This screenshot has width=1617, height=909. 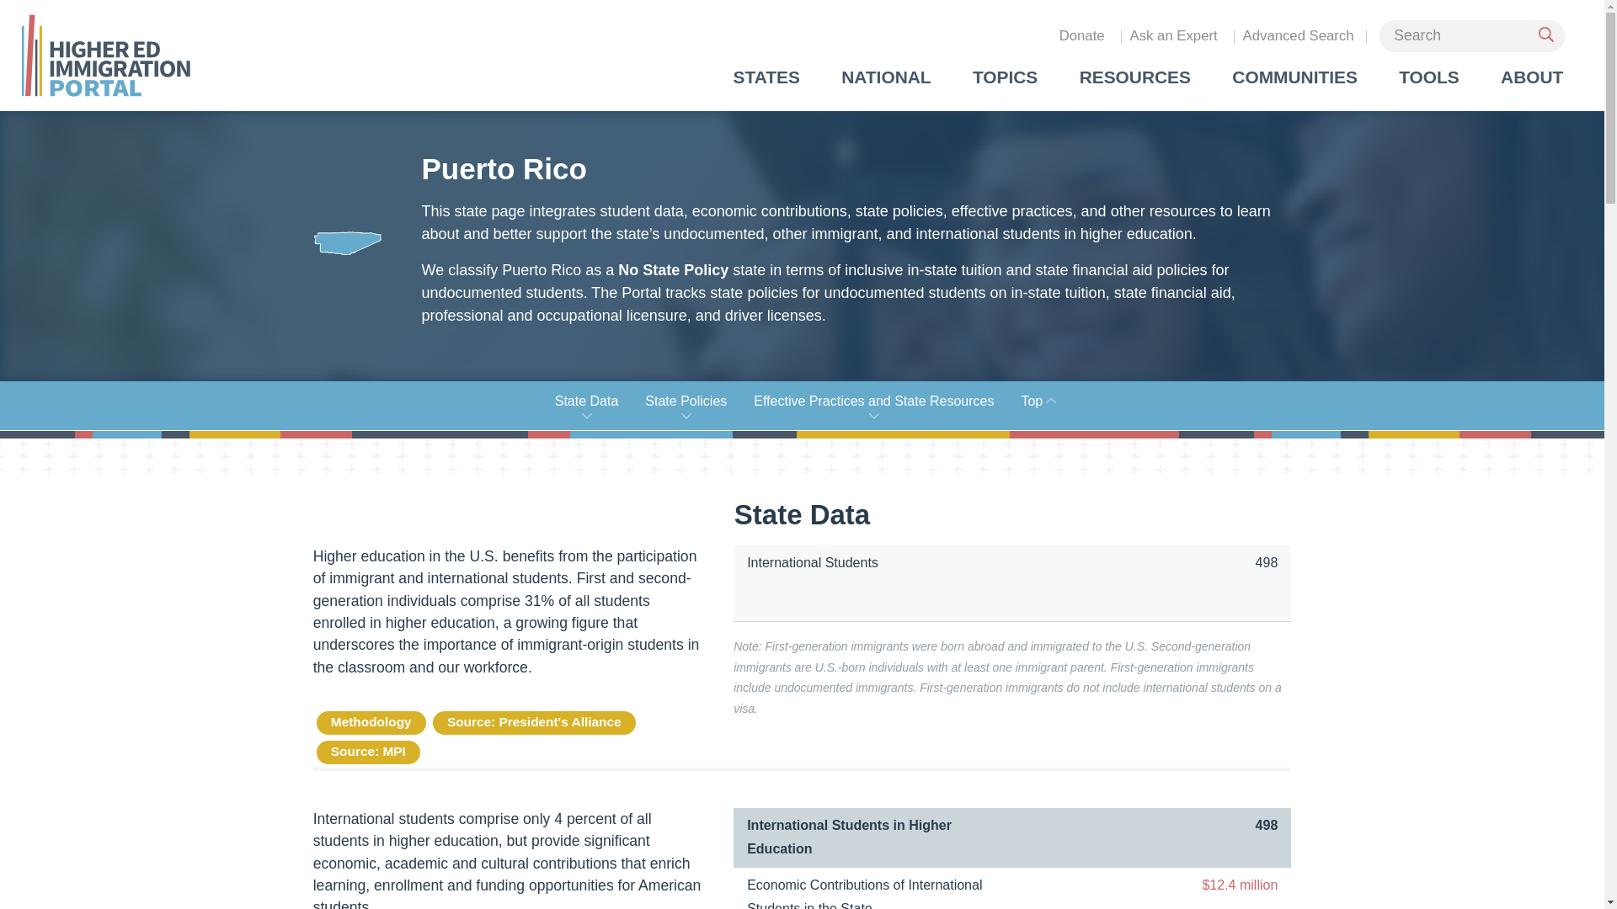 What do you see at coordinates (886, 77) in the screenshot?
I see `NATIONAL` at bounding box center [886, 77].